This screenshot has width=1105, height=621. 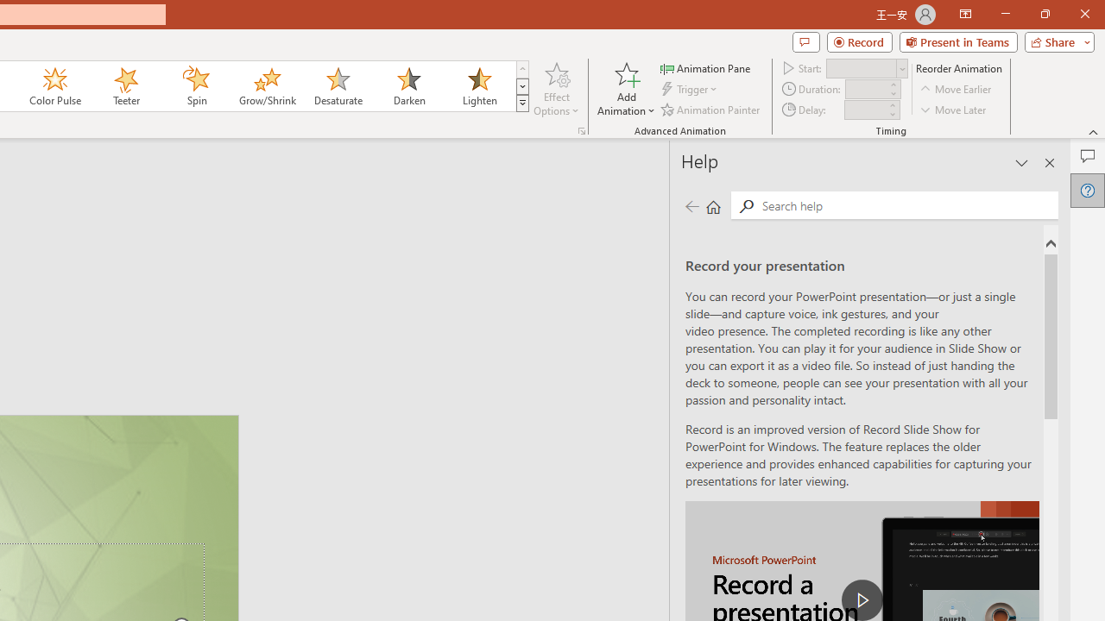 What do you see at coordinates (957, 90) in the screenshot?
I see `Move Earlier` at bounding box center [957, 90].